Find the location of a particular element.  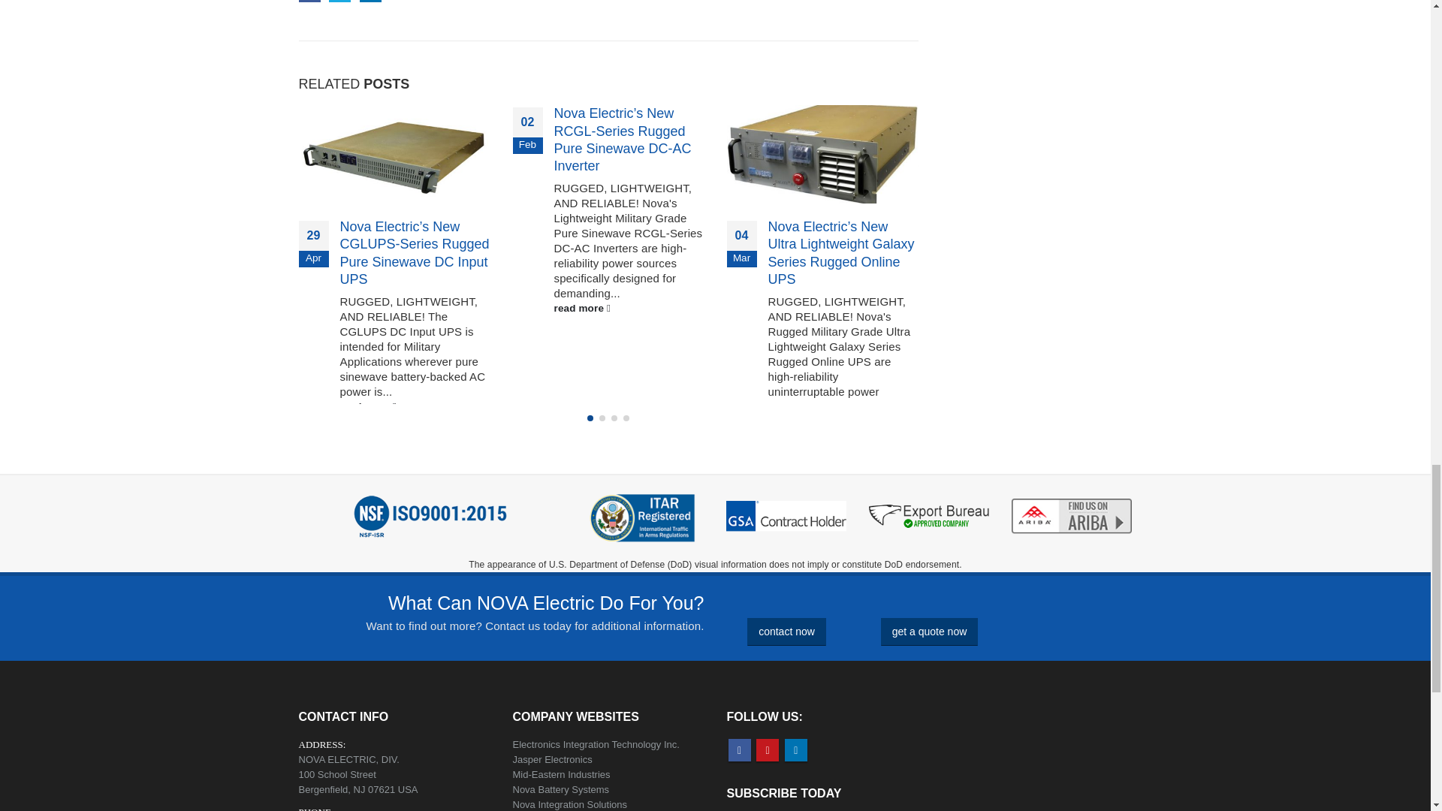

footer-lgc-2 is located at coordinates (786, 515).